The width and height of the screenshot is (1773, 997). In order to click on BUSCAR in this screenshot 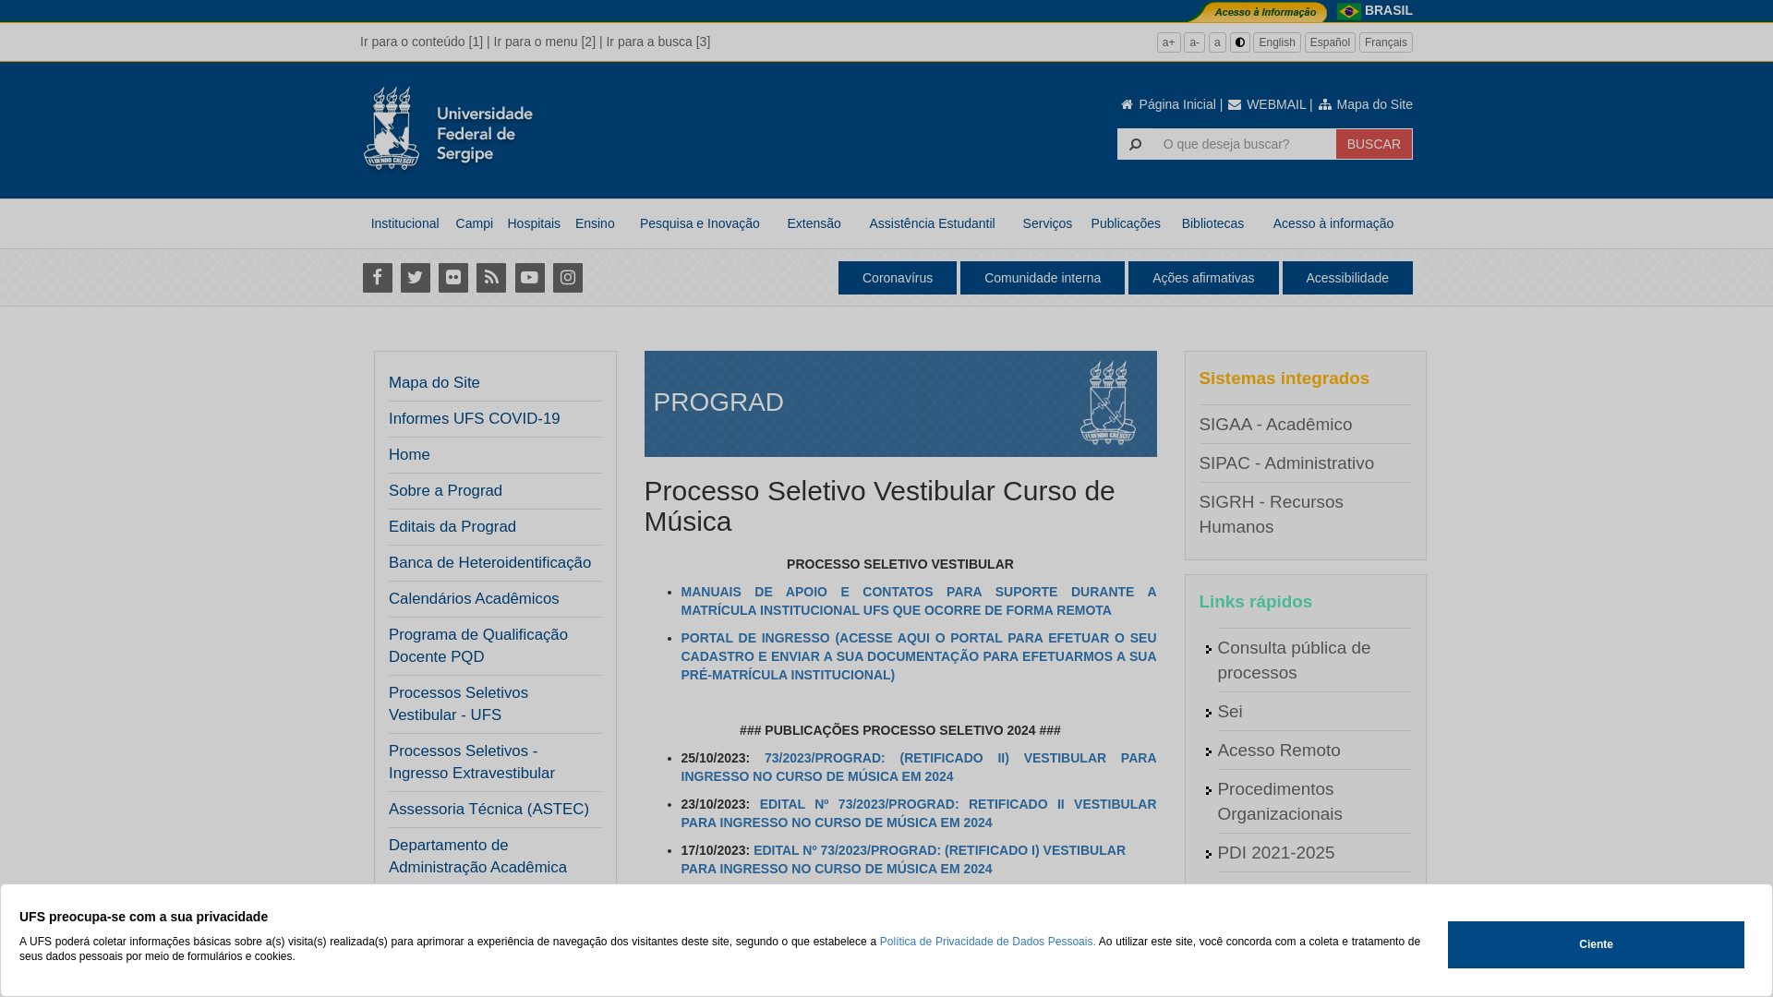, I will do `click(1374, 144)`.